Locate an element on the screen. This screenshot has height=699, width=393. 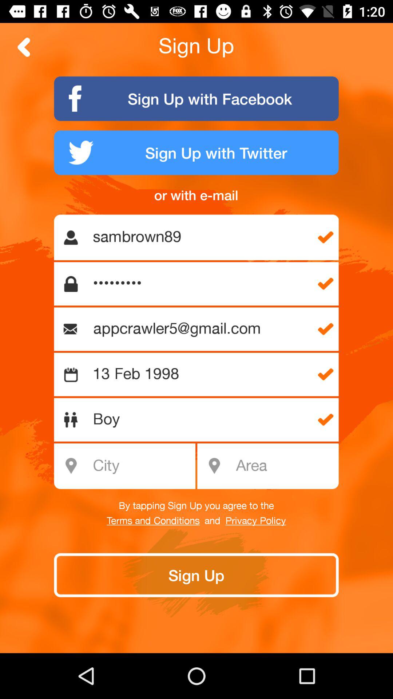
turn on the item to the right of the and icon is located at coordinates (255, 521).